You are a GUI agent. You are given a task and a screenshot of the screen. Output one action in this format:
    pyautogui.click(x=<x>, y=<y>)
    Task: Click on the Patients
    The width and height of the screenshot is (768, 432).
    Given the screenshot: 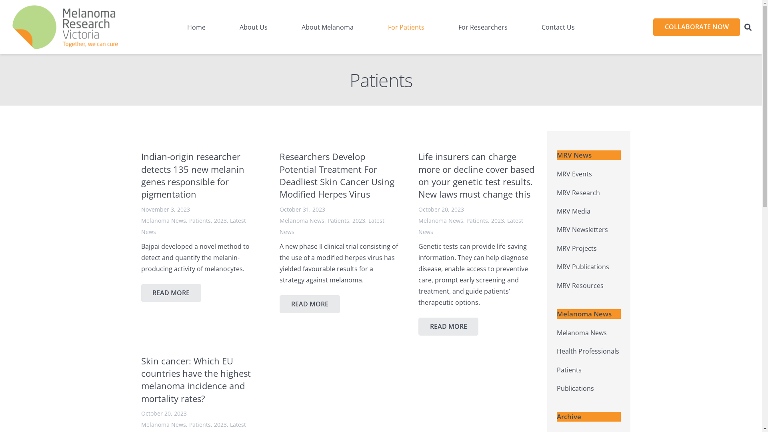 What is the action you would take?
    pyautogui.click(x=477, y=221)
    